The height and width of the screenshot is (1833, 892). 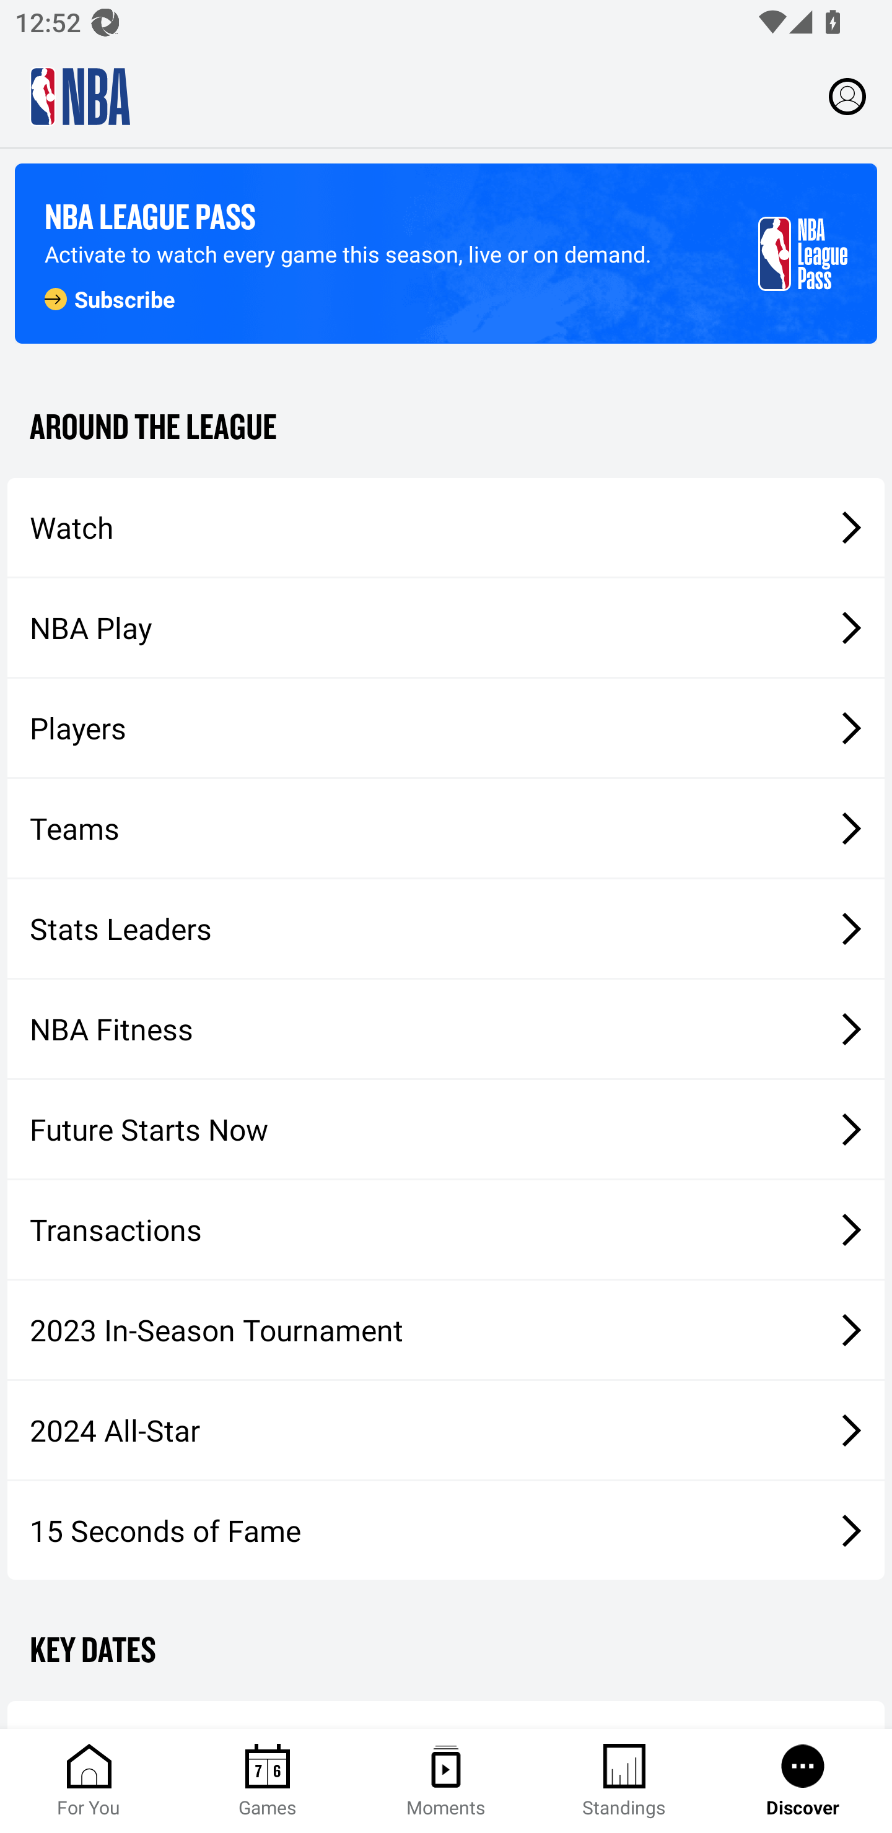 I want to click on For You, so click(x=89, y=1781).